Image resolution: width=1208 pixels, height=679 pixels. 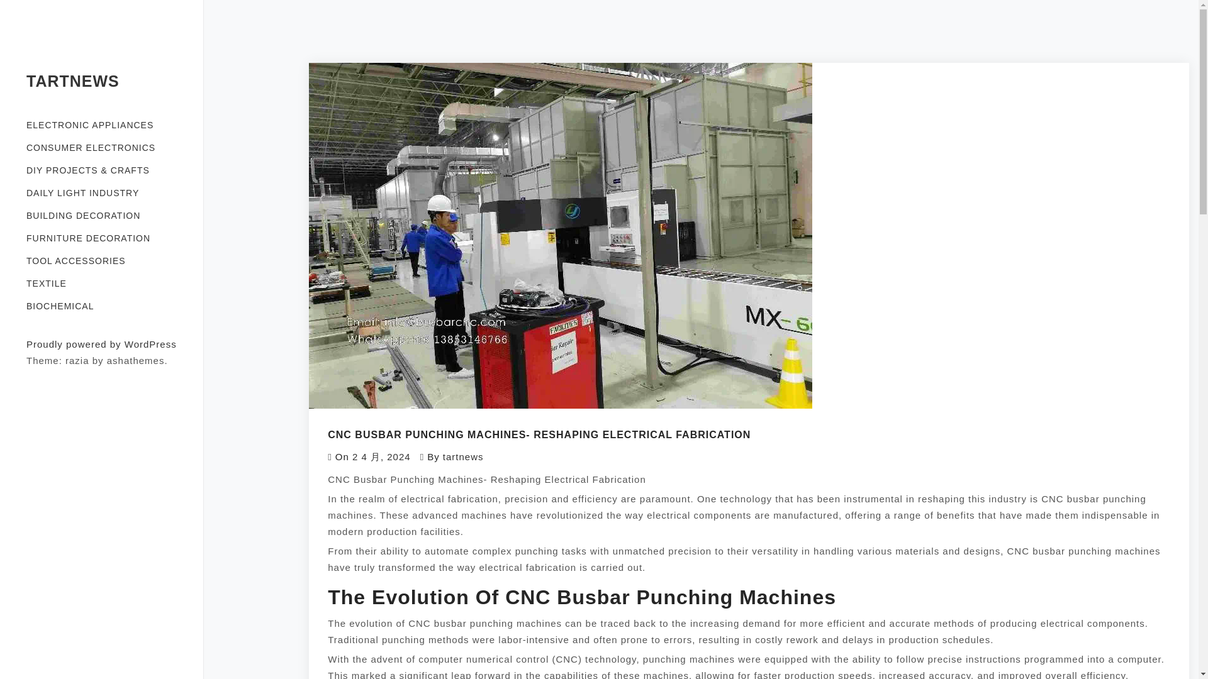 What do you see at coordinates (101, 283) in the screenshot?
I see `TEXTILE` at bounding box center [101, 283].